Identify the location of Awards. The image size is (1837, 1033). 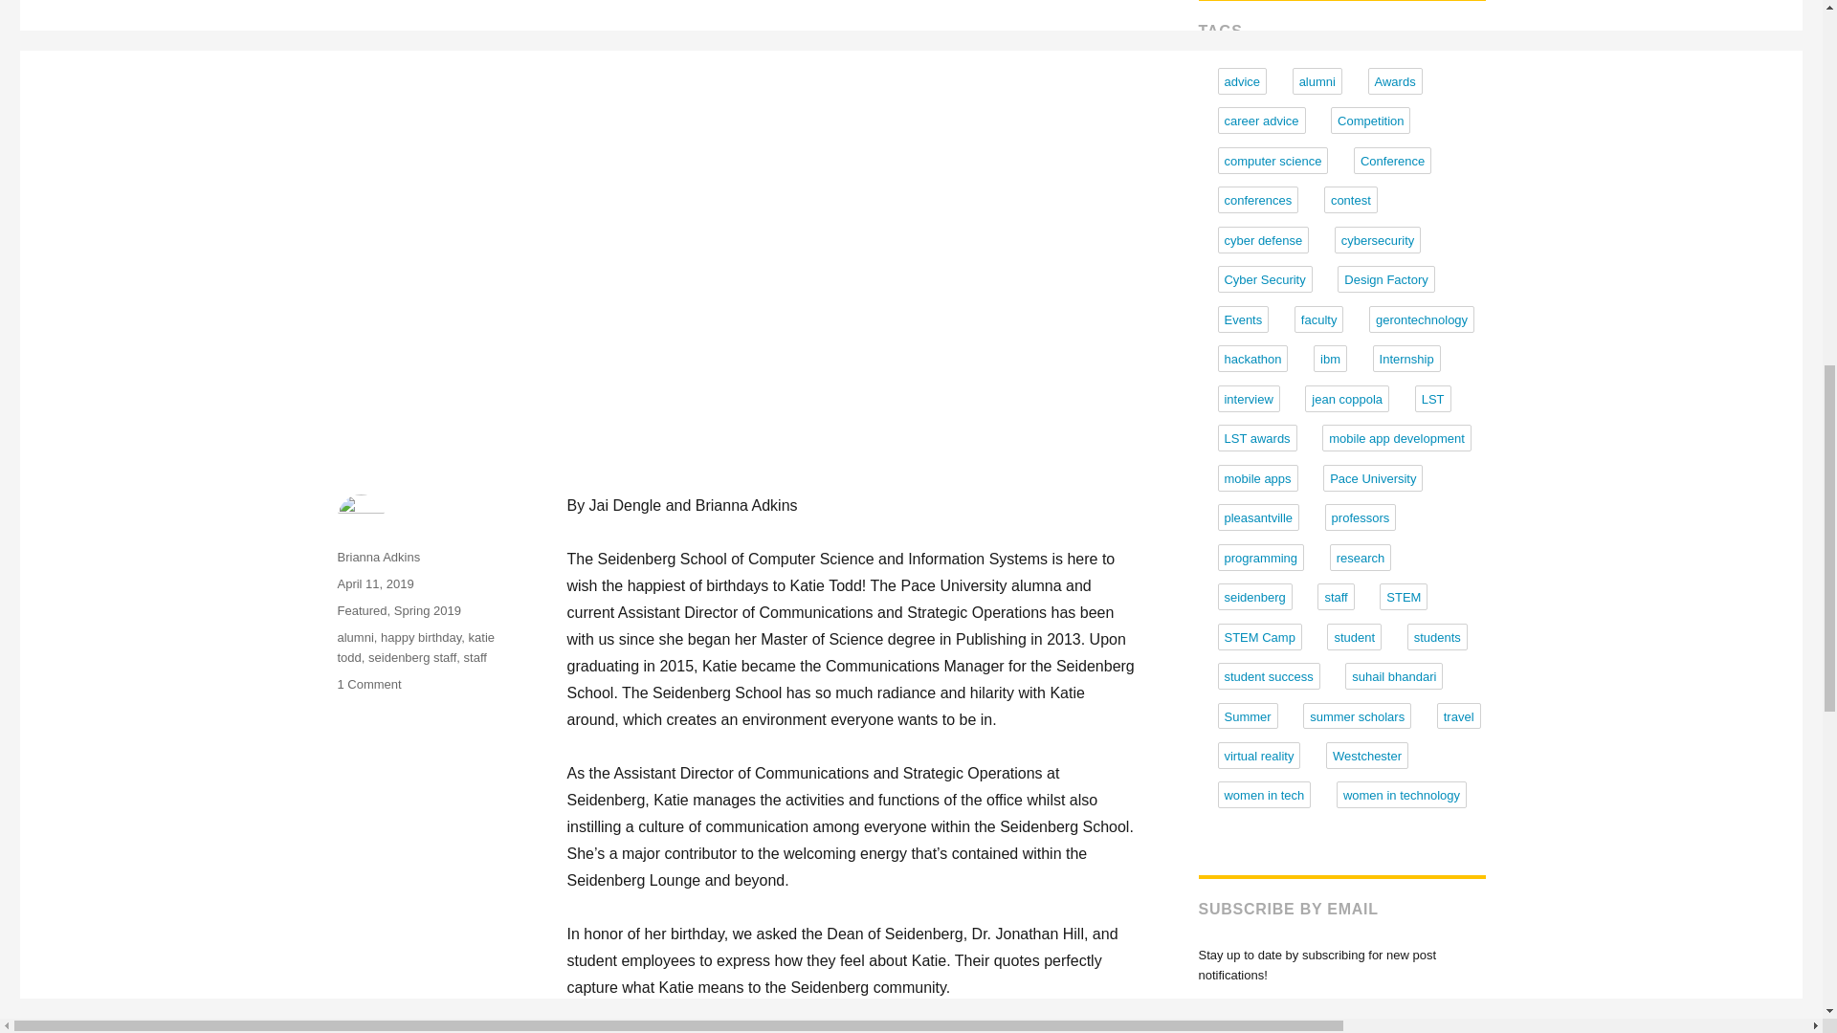
(1395, 81).